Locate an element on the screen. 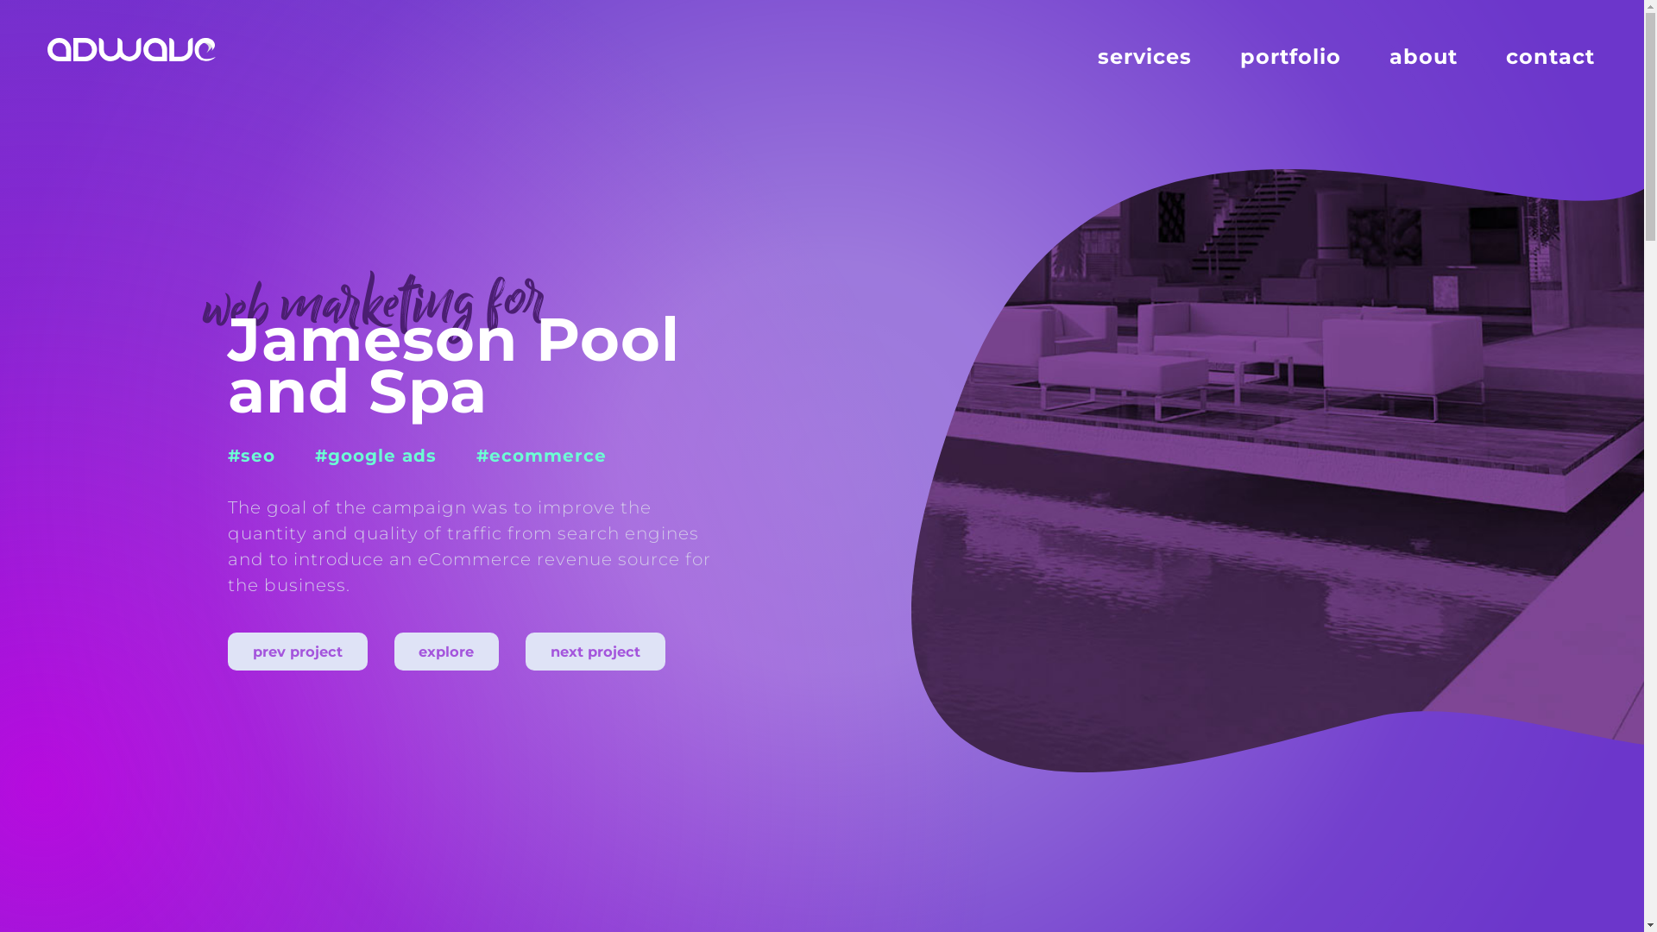 The height and width of the screenshot is (932, 1657). services is located at coordinates (1144, 57).